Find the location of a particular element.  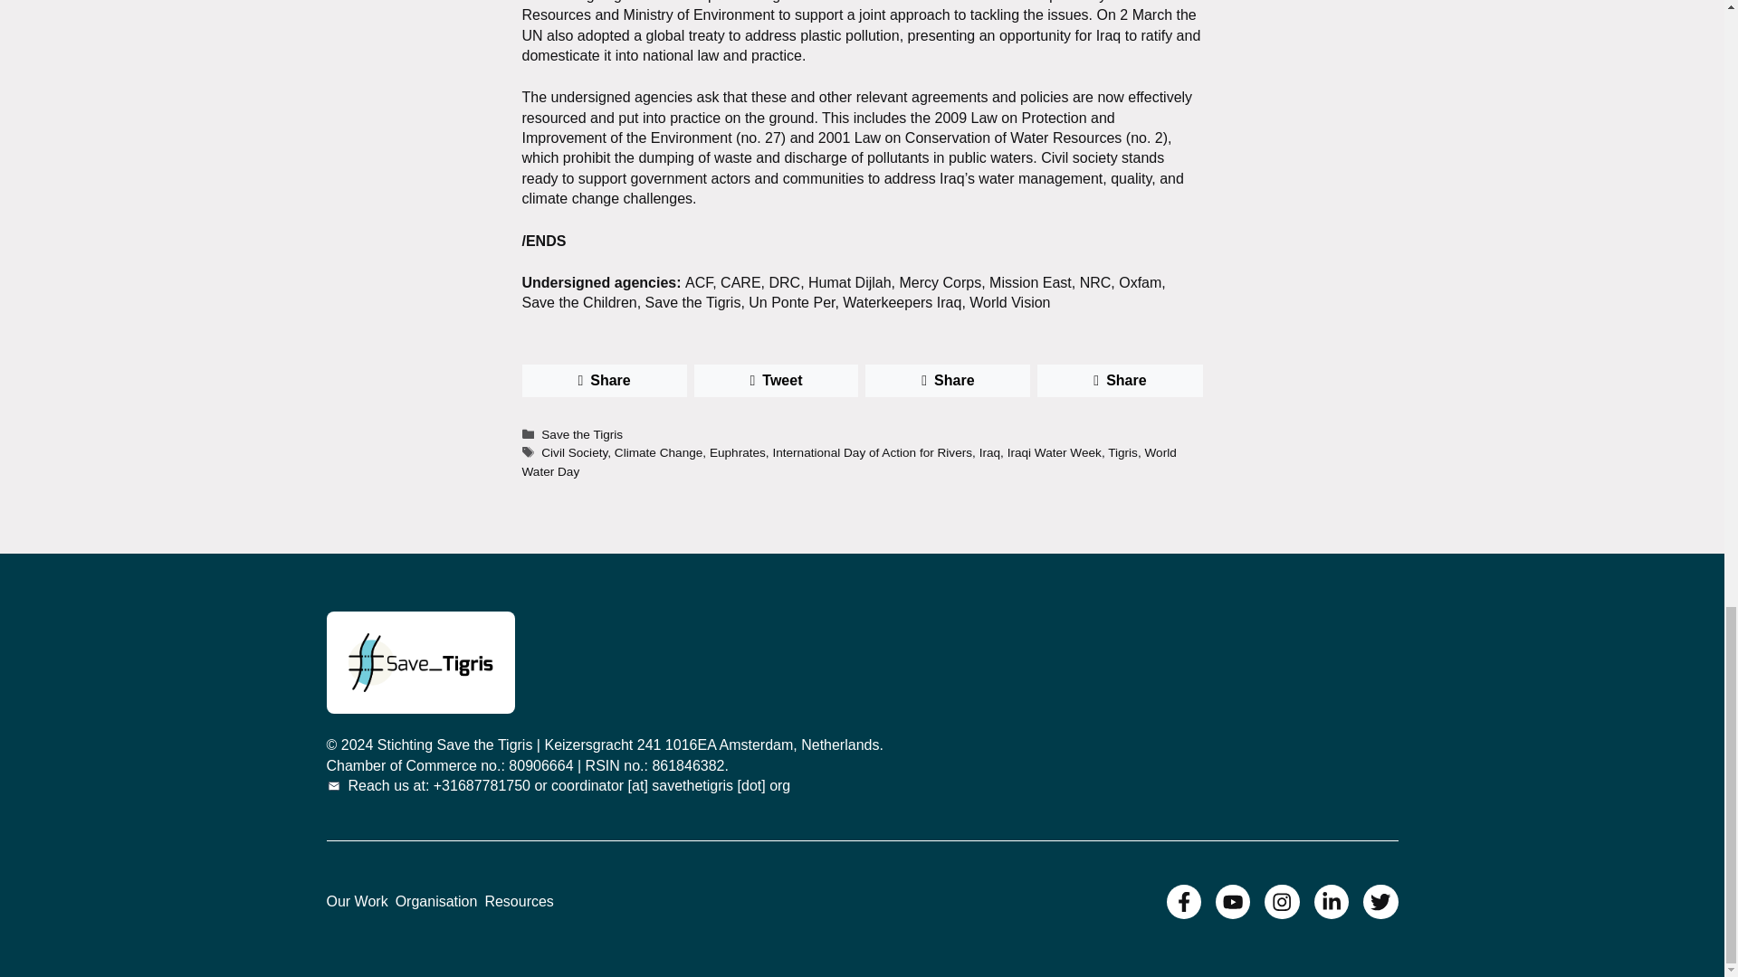

Civil Society is located at coordinates (574, 452).